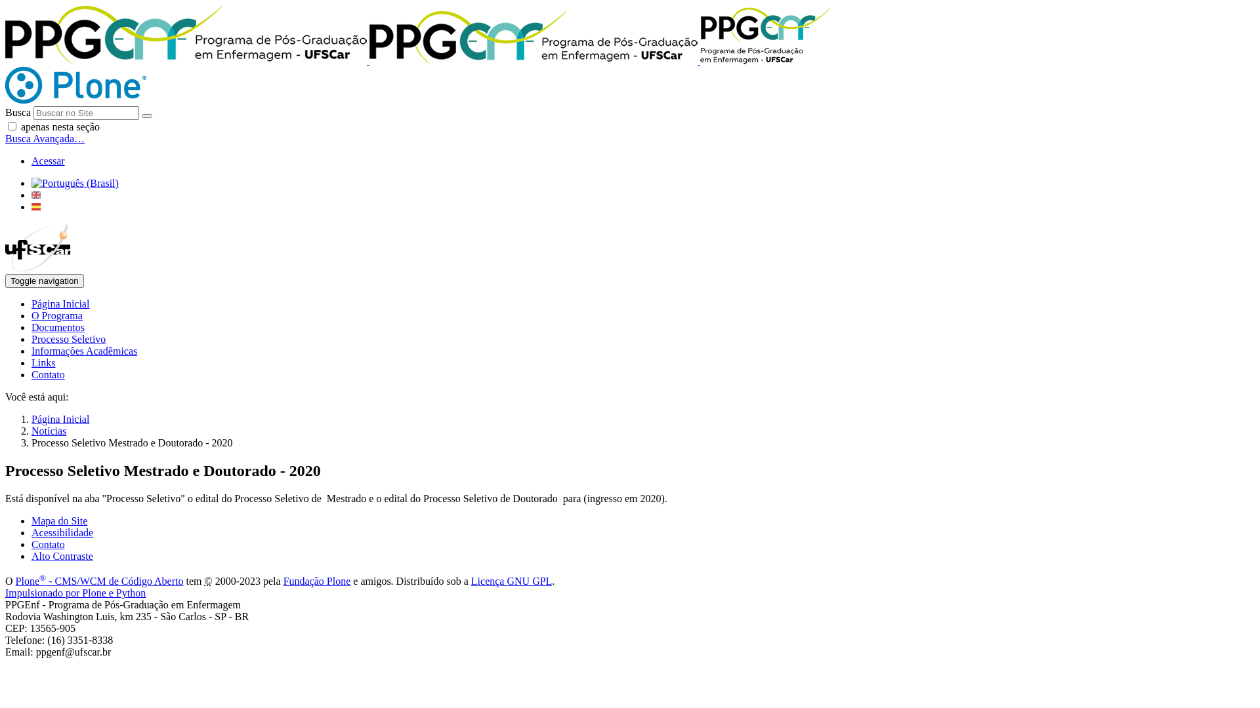  I want to click on PPGEnf, so click(419, 60).